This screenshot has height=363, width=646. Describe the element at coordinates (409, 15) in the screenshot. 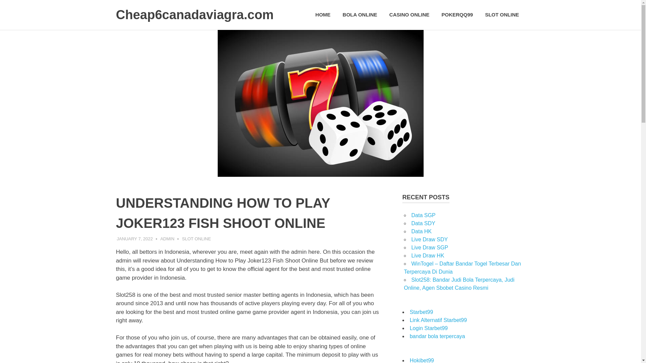

I see `CASINO ONLINE` at that location.